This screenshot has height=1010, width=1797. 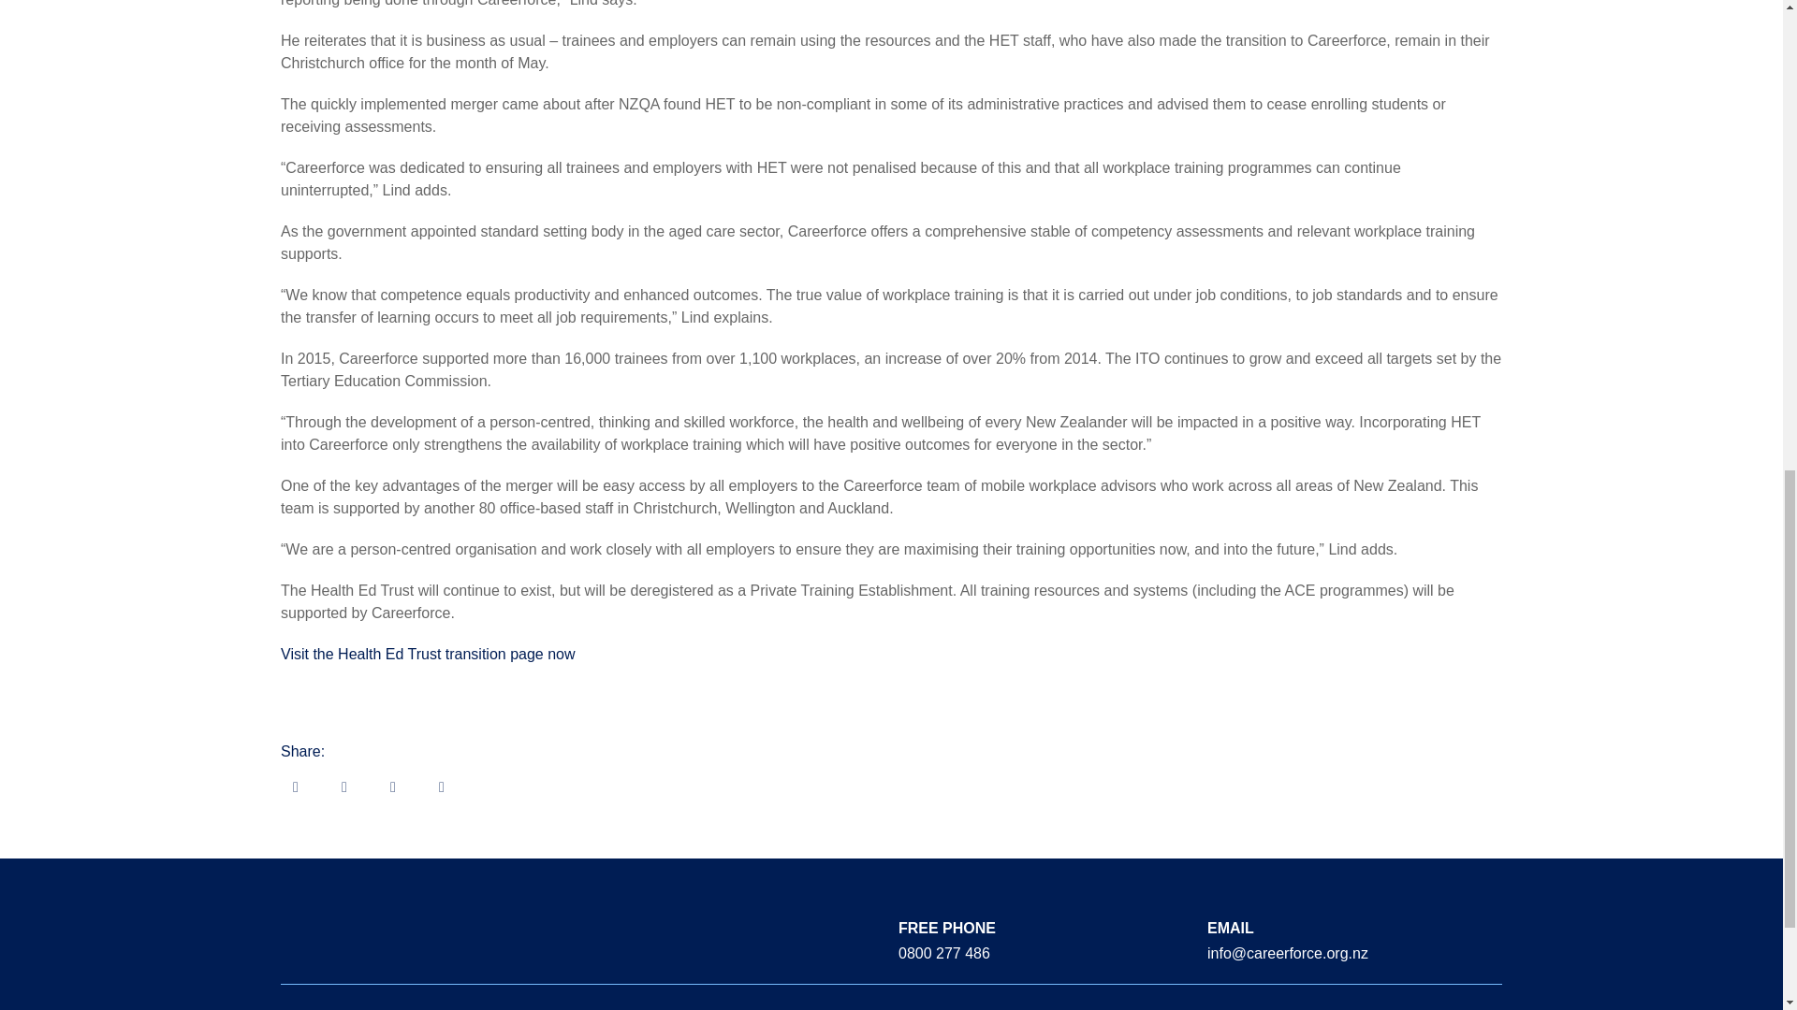 What do you see at coordinates (344, 786) in the screenshot?
I see `Facebook` at bounding box center [344, 786].